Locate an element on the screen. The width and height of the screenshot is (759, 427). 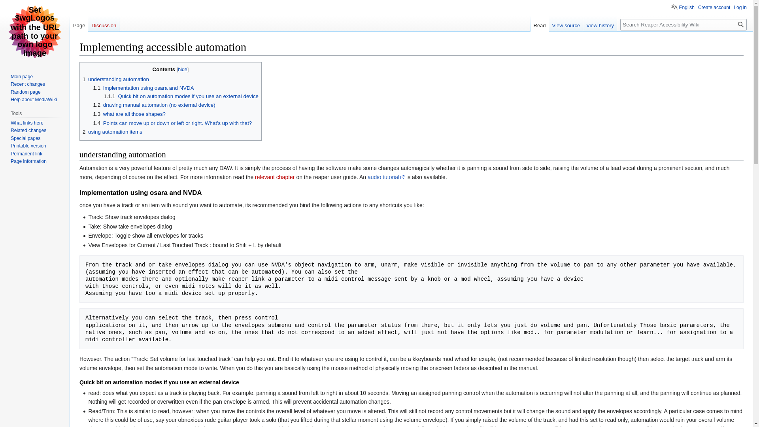
1.3 what are all those shapes? is located at coordinates (129, 114).